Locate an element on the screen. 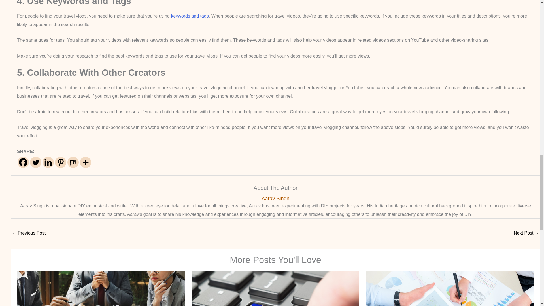  Living a Green Lifestyle: Tips to Follow is located at coordinates (29, 233).